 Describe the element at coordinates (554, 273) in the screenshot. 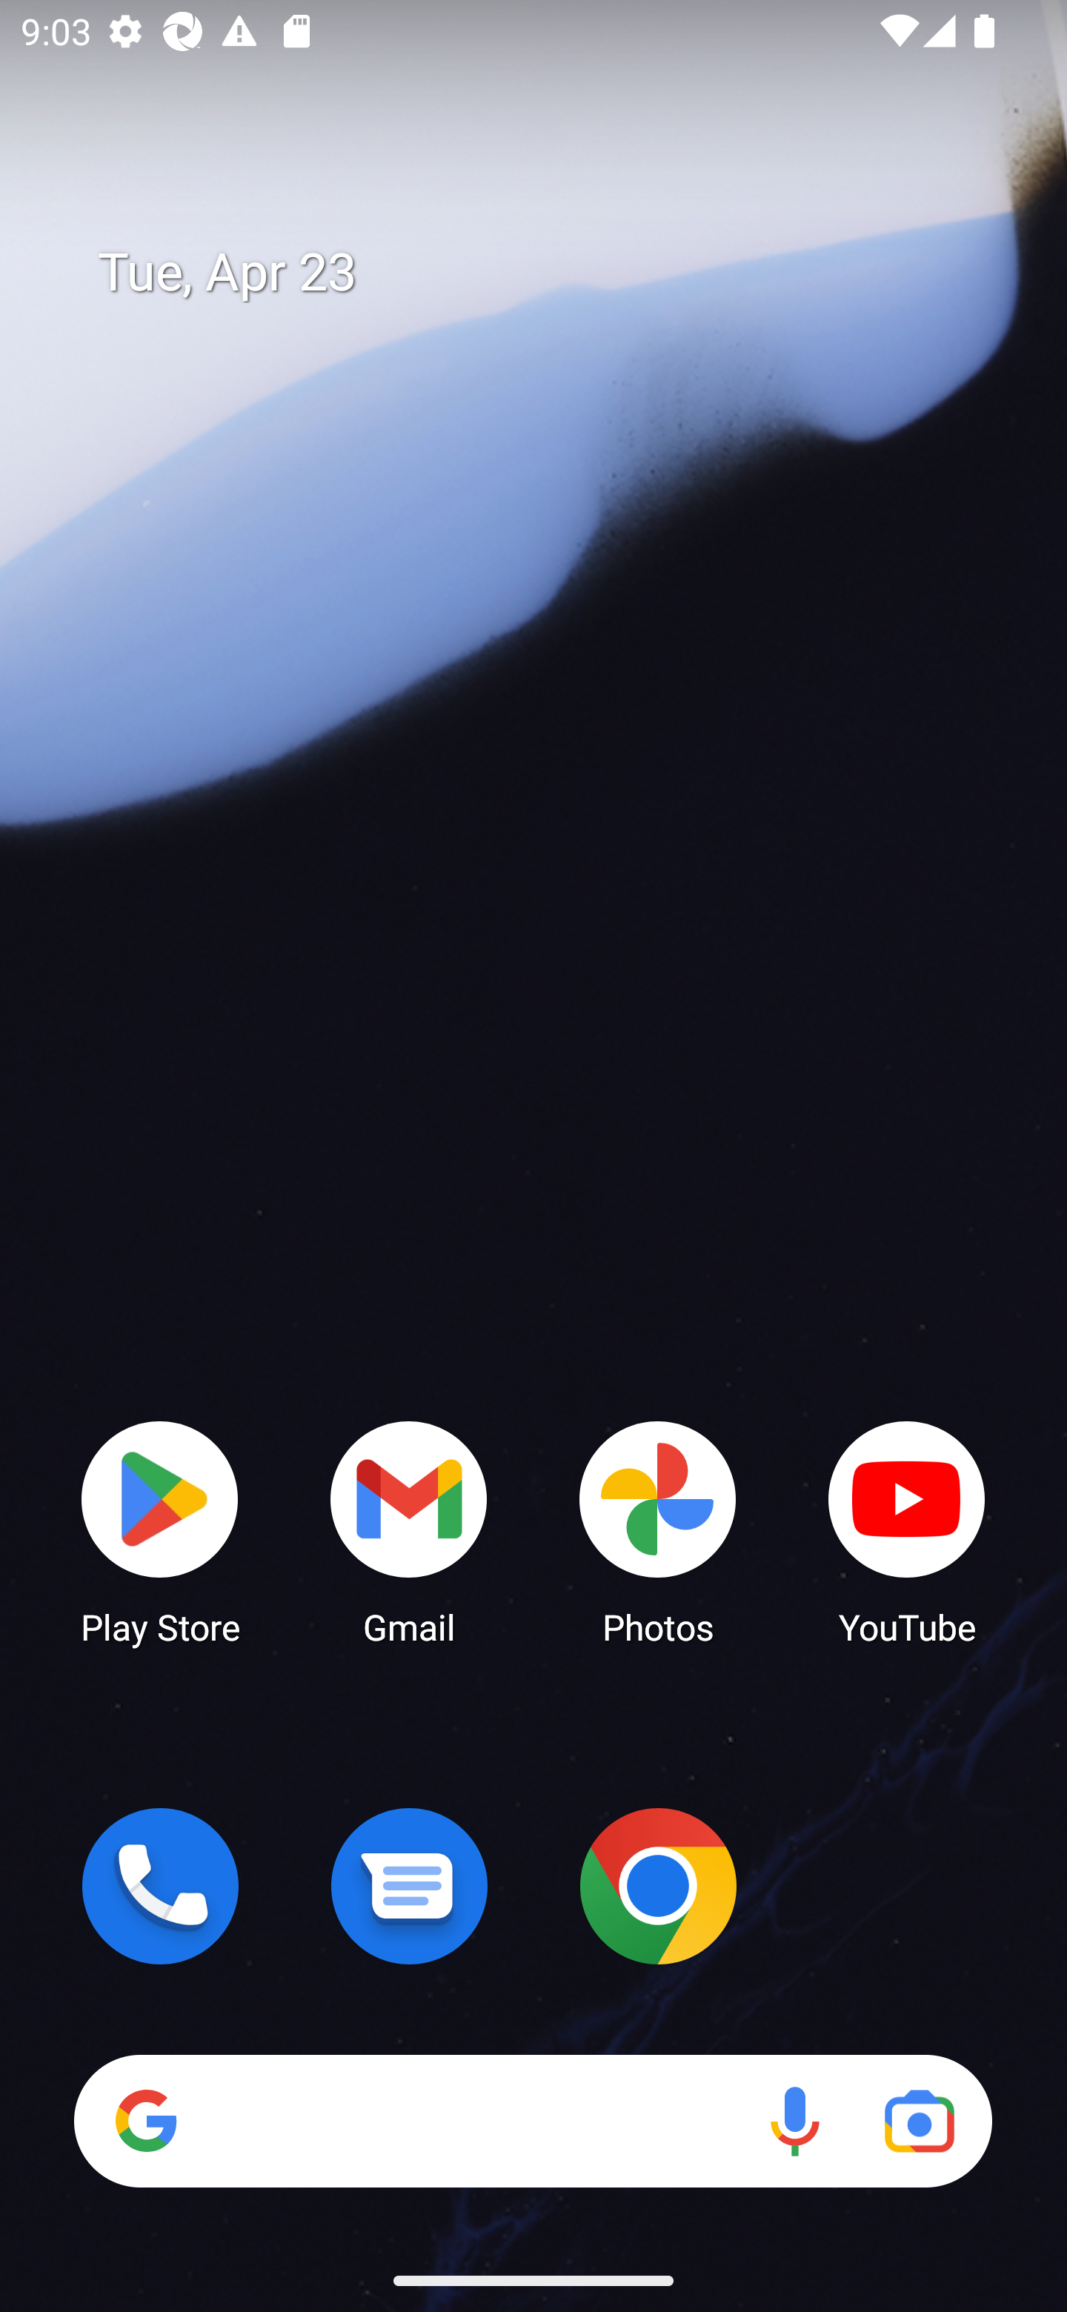

I see `Tue, Apr 23` at that location.